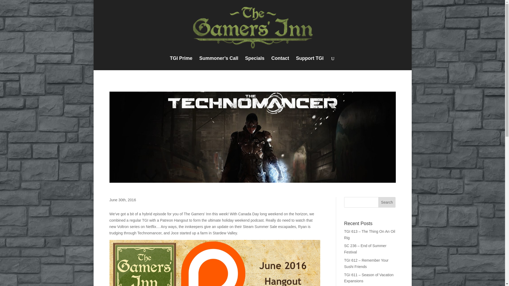 The image size is (509, 286). What do you see at coordinates (309, 63) in the screenshot?
I see `Support TGI` at bounding box center [309, 63].